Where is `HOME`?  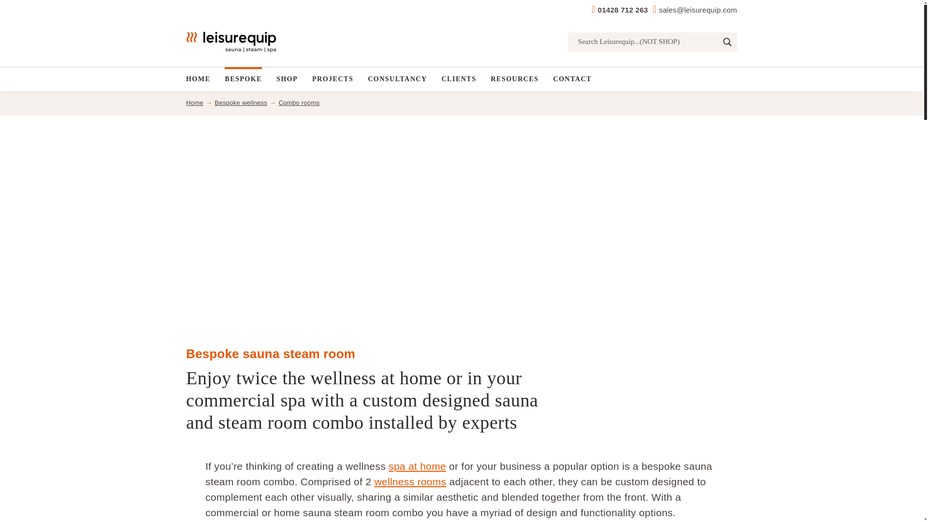
HOME is located at coordinates (198, 79).